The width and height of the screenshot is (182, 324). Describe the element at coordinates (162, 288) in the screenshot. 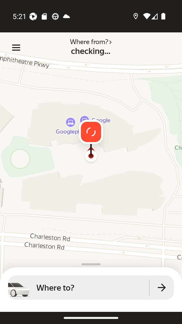

I see `To the choice of address` at that location.